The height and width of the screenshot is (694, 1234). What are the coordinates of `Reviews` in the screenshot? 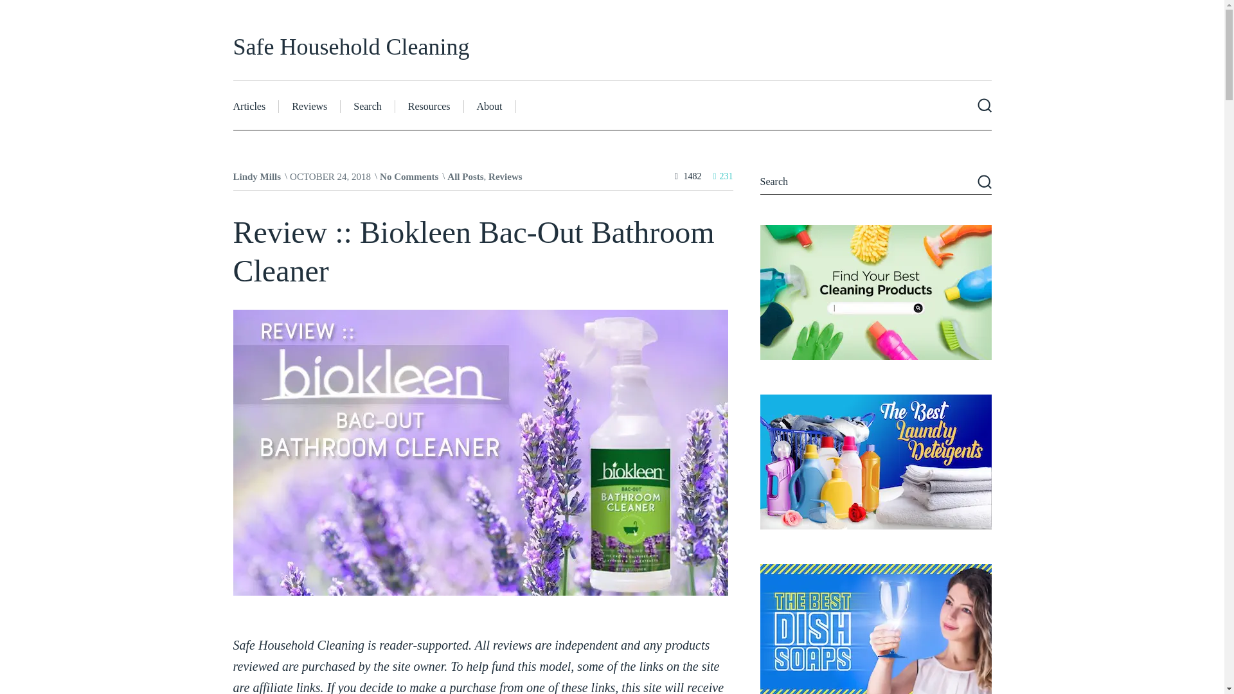 It's located at (505, 176).